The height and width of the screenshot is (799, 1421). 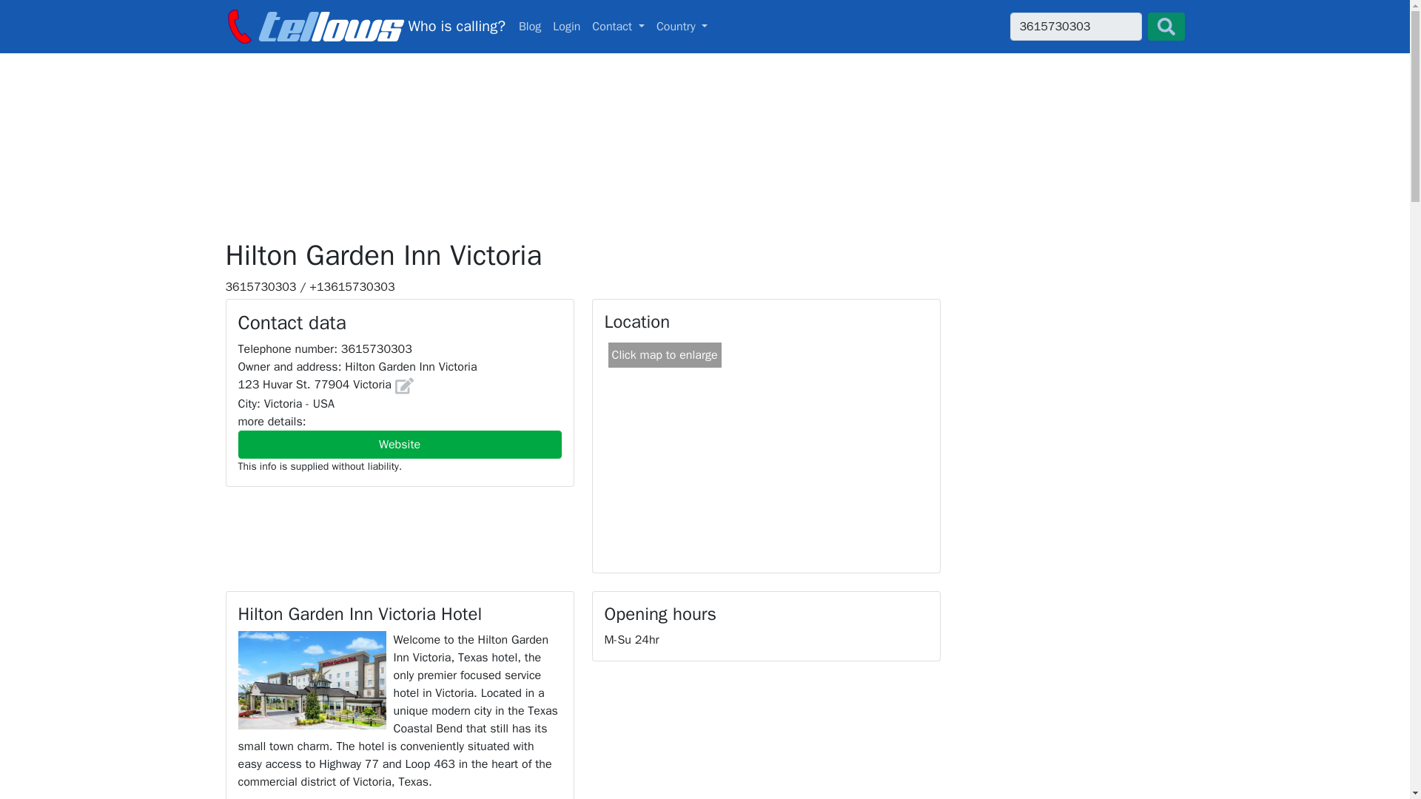 What do you see at coordinates (618, 27) in the screenshot?
I see `Contact` at bounding box center [618, 27].